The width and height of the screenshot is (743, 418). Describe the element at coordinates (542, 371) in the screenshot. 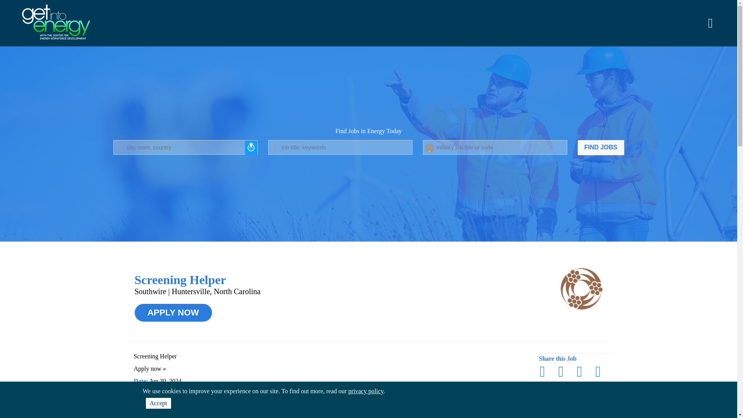

I see `SHARE WITH MESSENGER` at that location.